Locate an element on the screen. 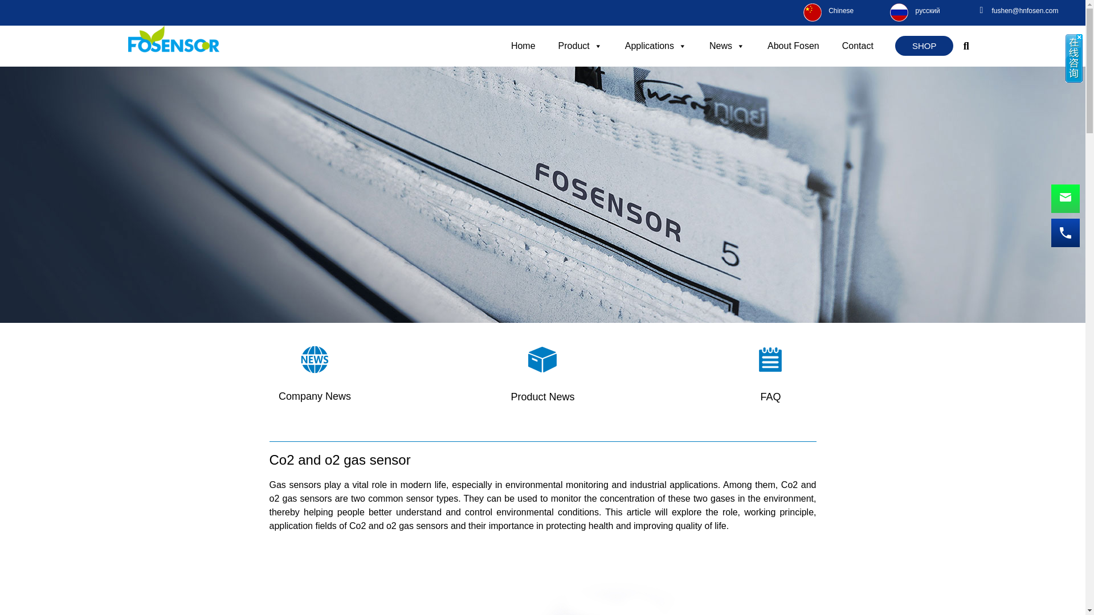 The image size is (1094, 615). Chinese is located at coordinates (840, 10).